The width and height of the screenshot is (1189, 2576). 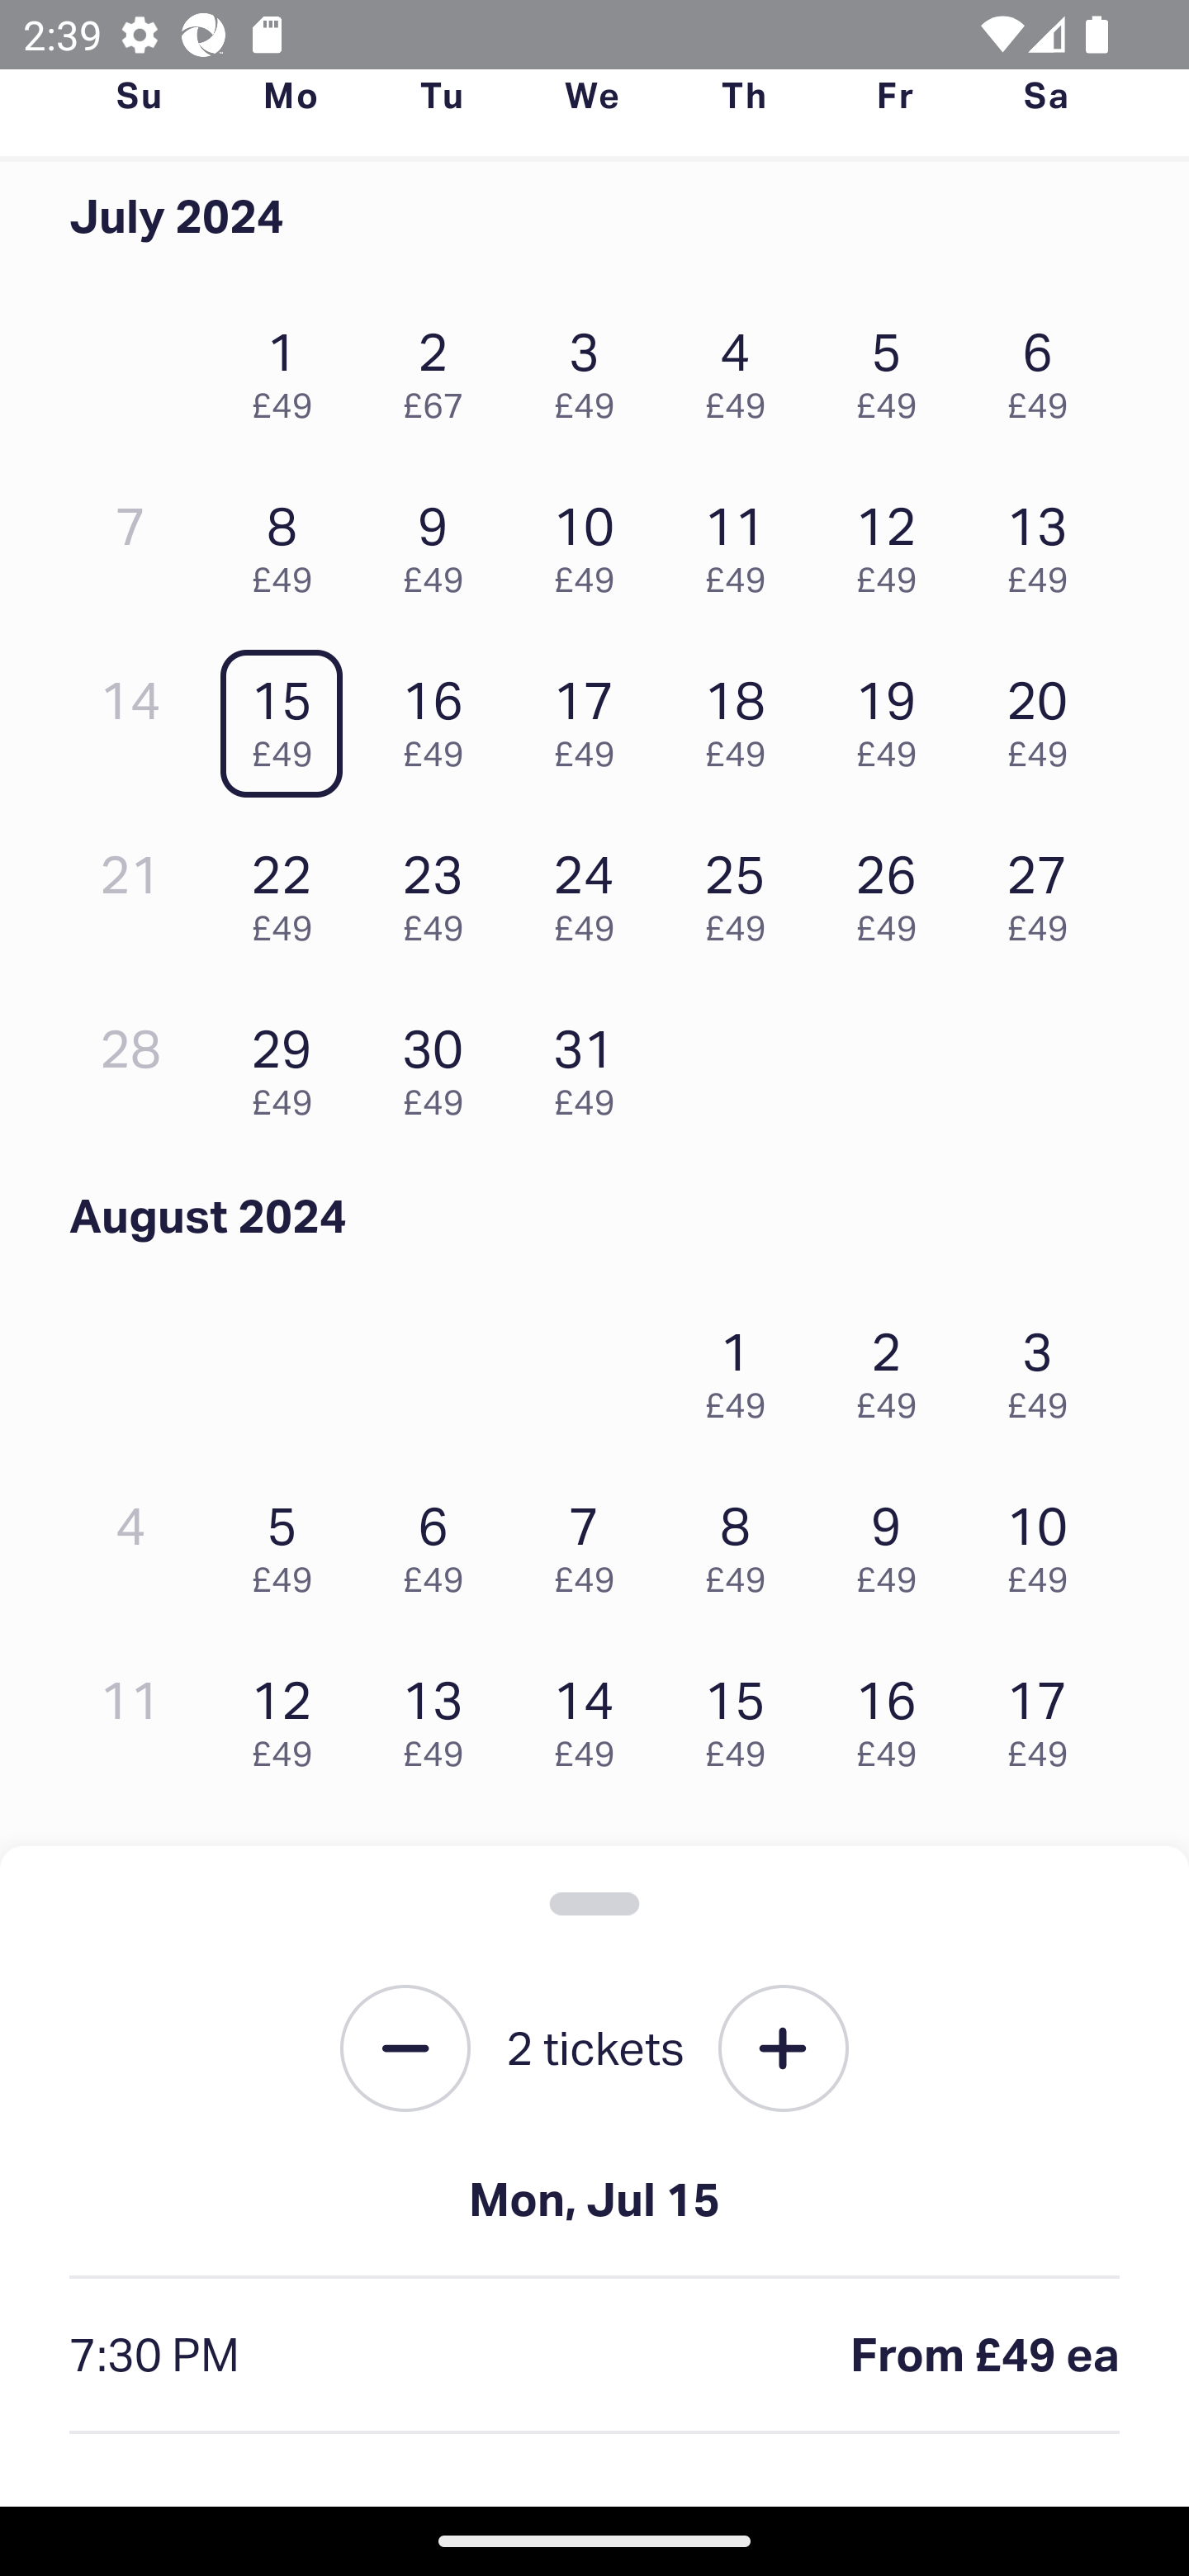 What do you see at coordinates (894, 542) in the screenshot?
I see `12 £49` at bounding box center [894, 542].